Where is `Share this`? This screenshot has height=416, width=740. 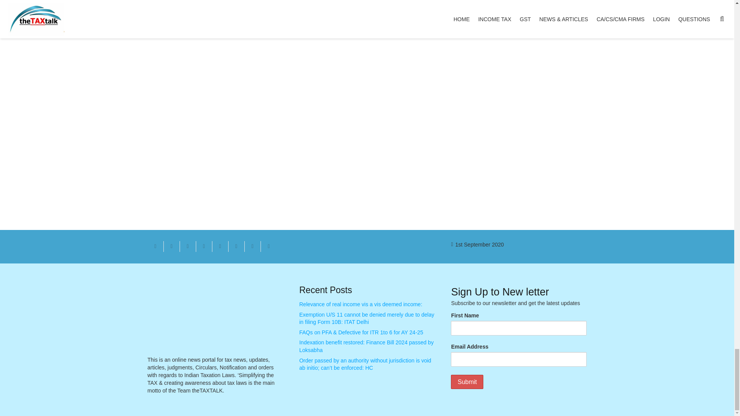
Share this is located at coordinates (203, 247).